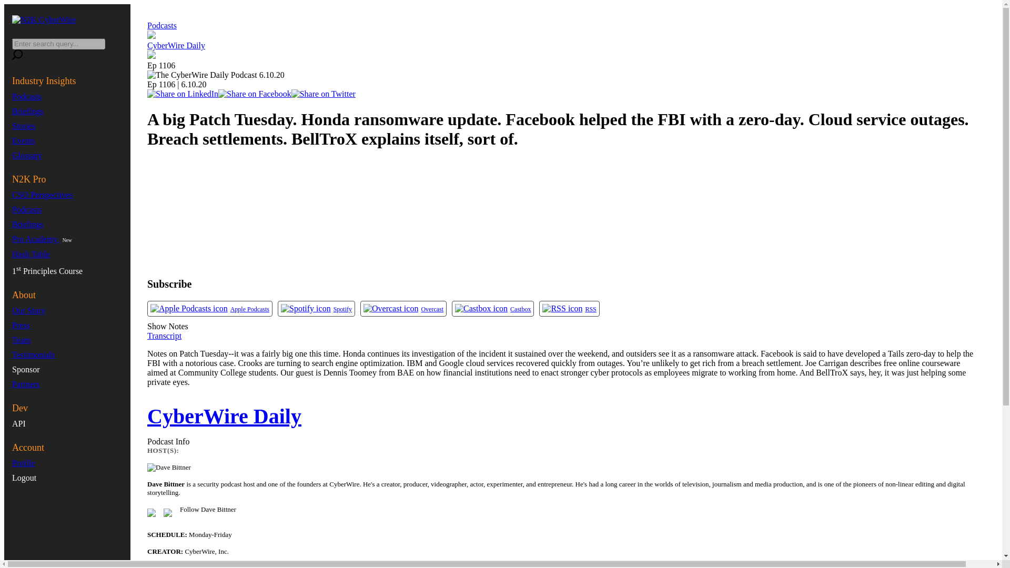 The width and height of the screenshot is (1010, 568). I want to click on Testimonials, so click(34, 354).